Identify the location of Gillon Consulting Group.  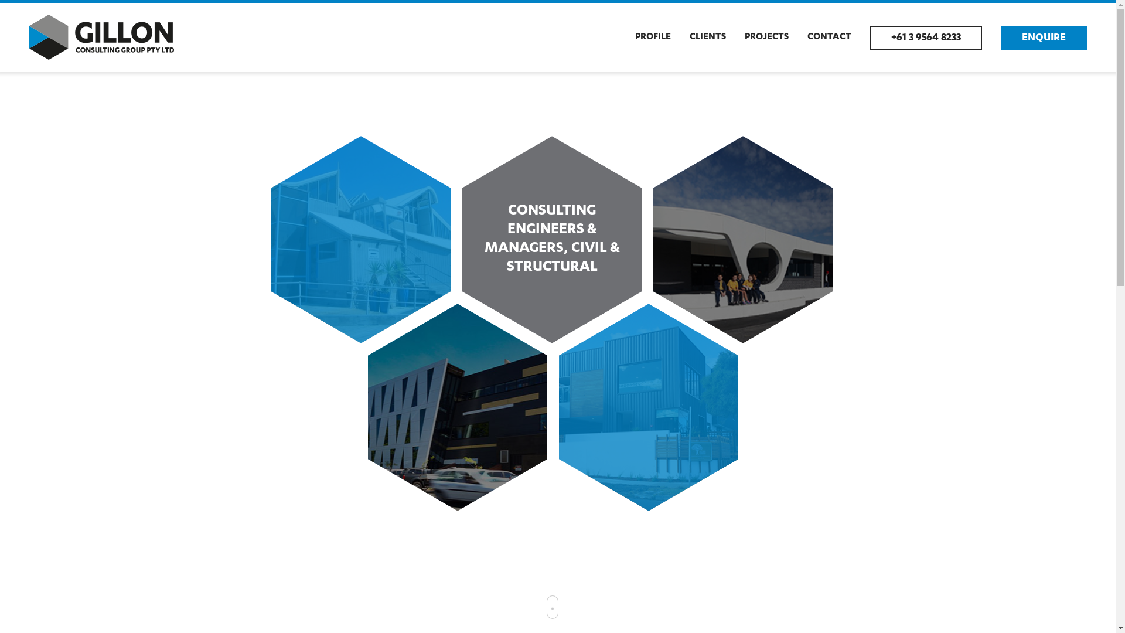
(102, 38).